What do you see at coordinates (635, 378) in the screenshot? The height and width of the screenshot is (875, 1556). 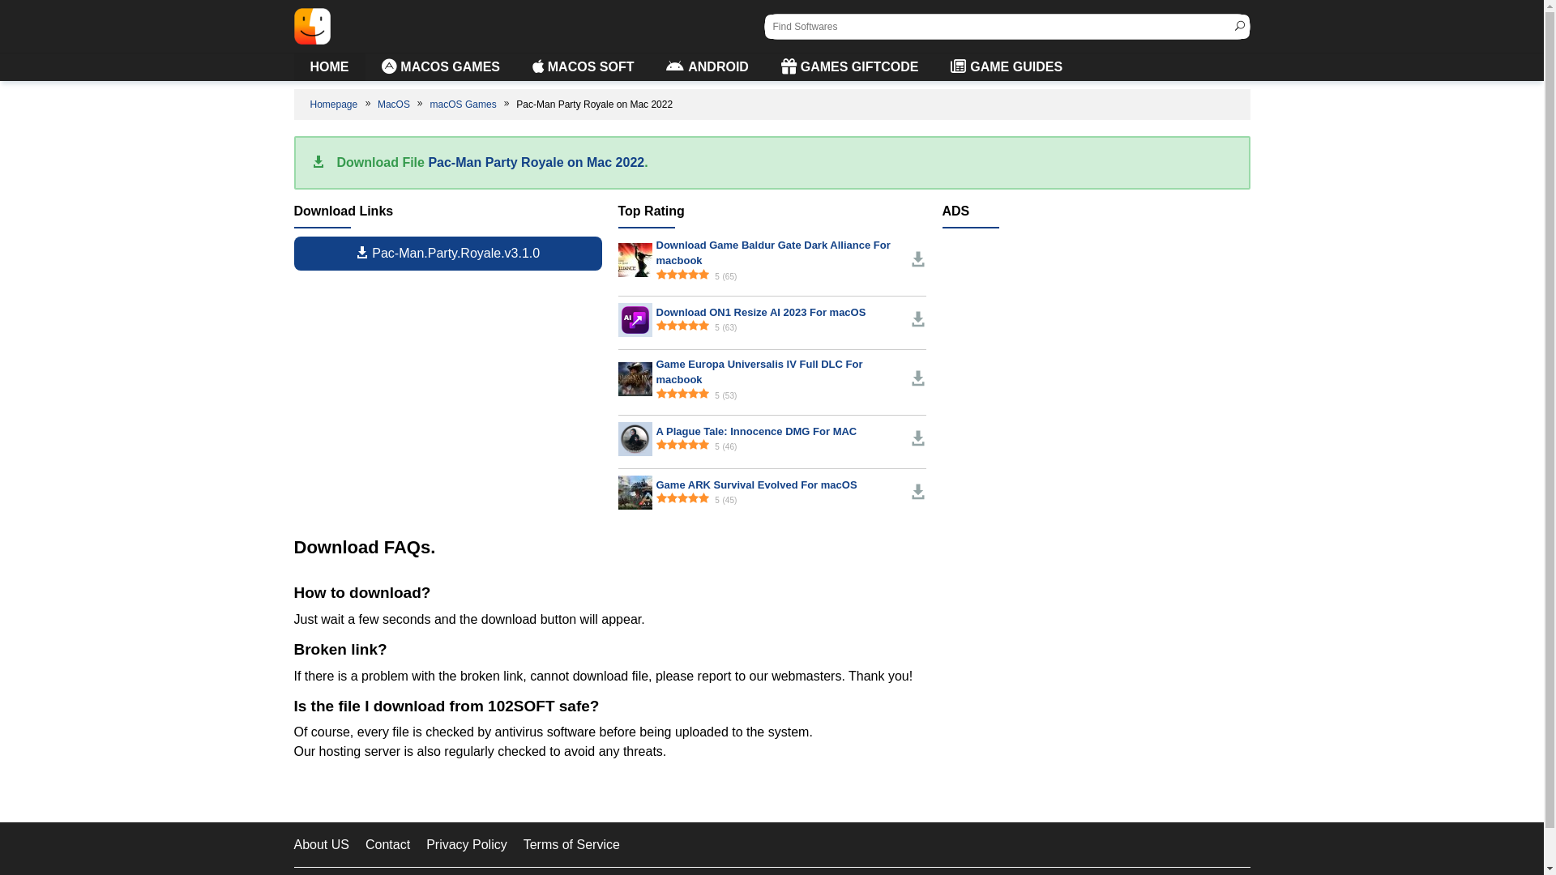 I see `Download Game Europa Universalis IV Full DLC For macbook` at bounding box center [635, 378].